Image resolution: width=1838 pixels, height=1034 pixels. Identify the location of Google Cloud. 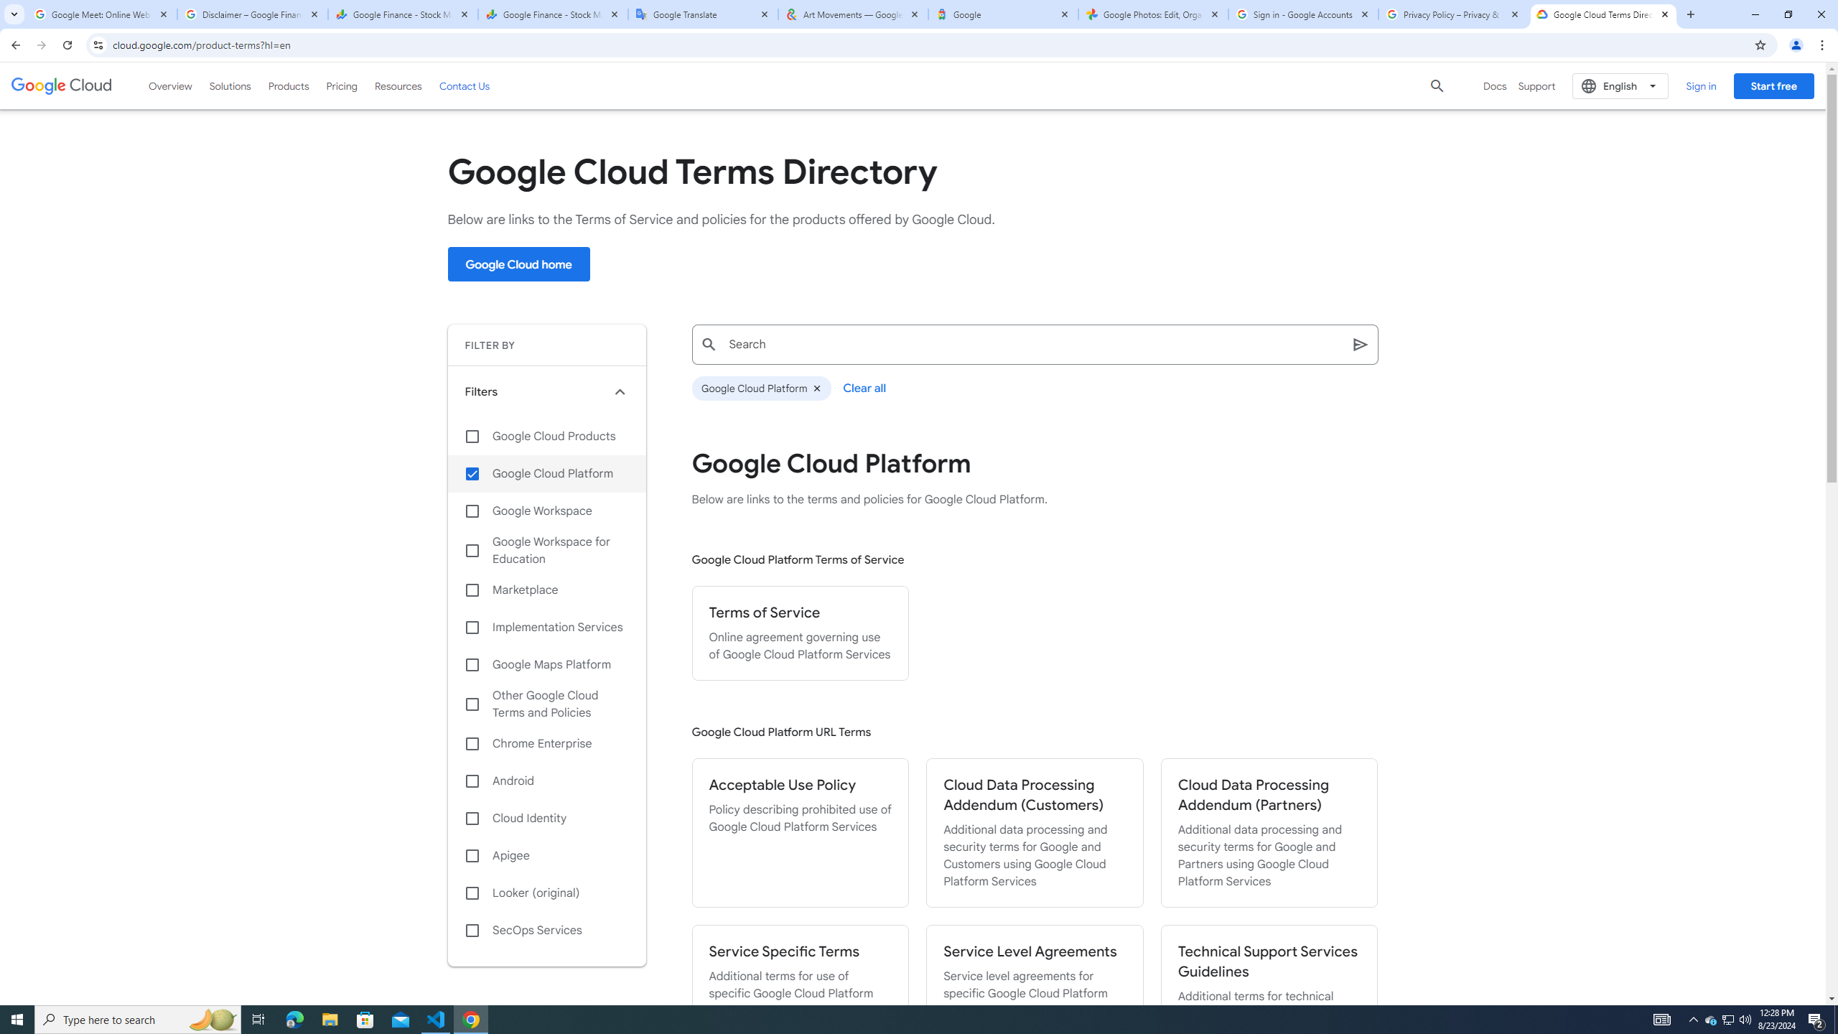
(62, 85).